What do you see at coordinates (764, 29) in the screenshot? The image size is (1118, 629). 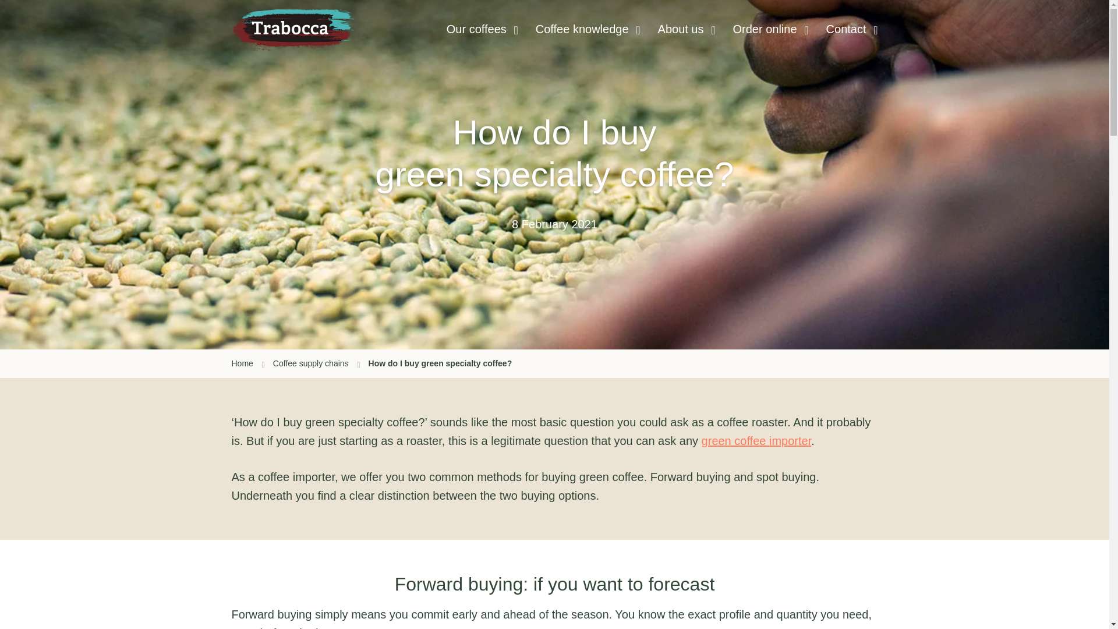 I see `Order online` at bounding box center [764, 29].